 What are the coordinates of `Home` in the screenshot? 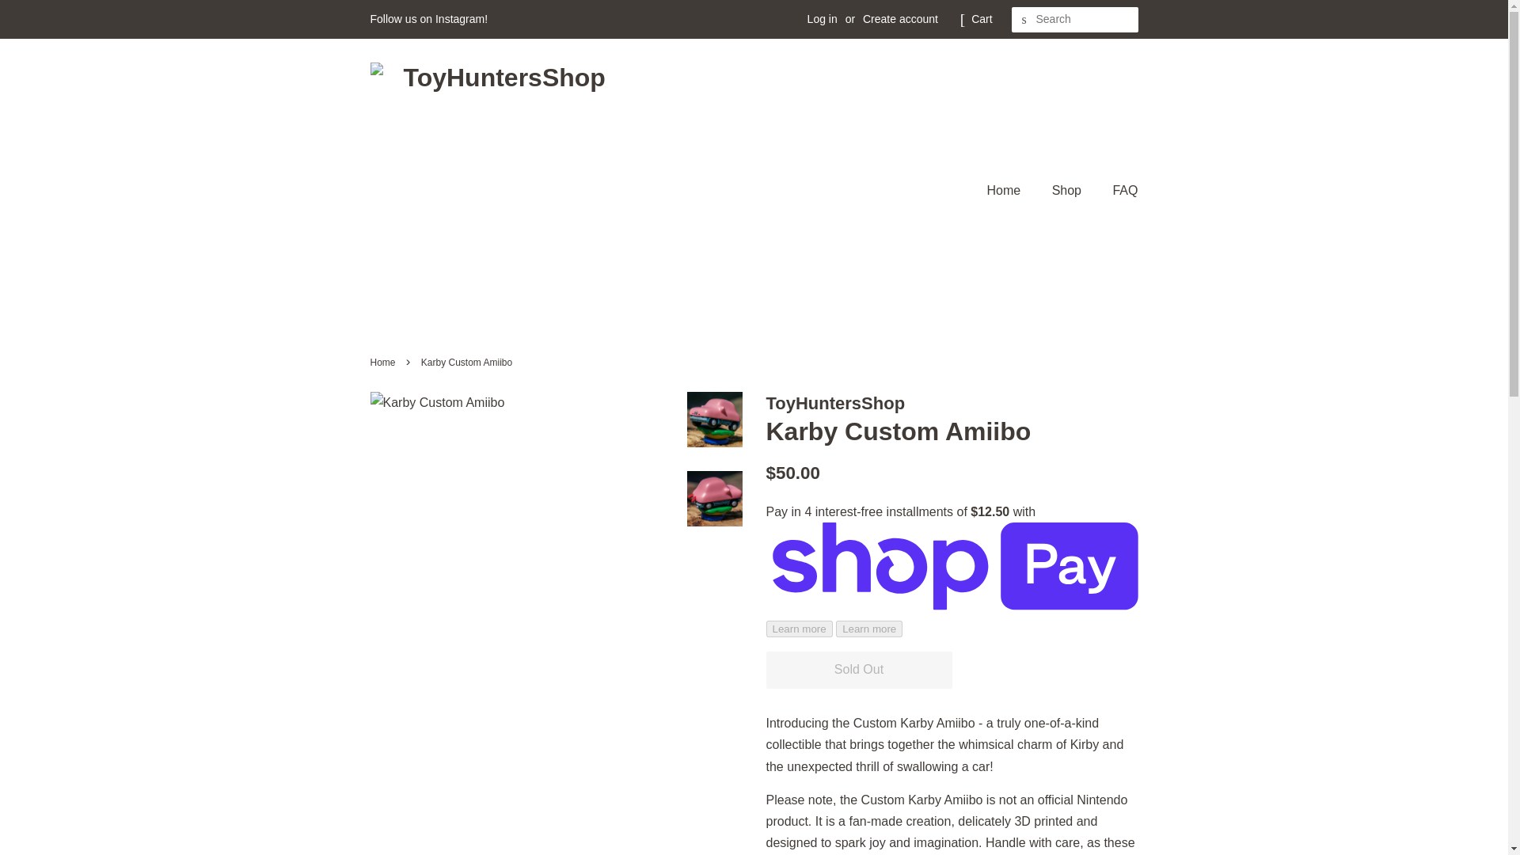 It's located at (1012, 190).